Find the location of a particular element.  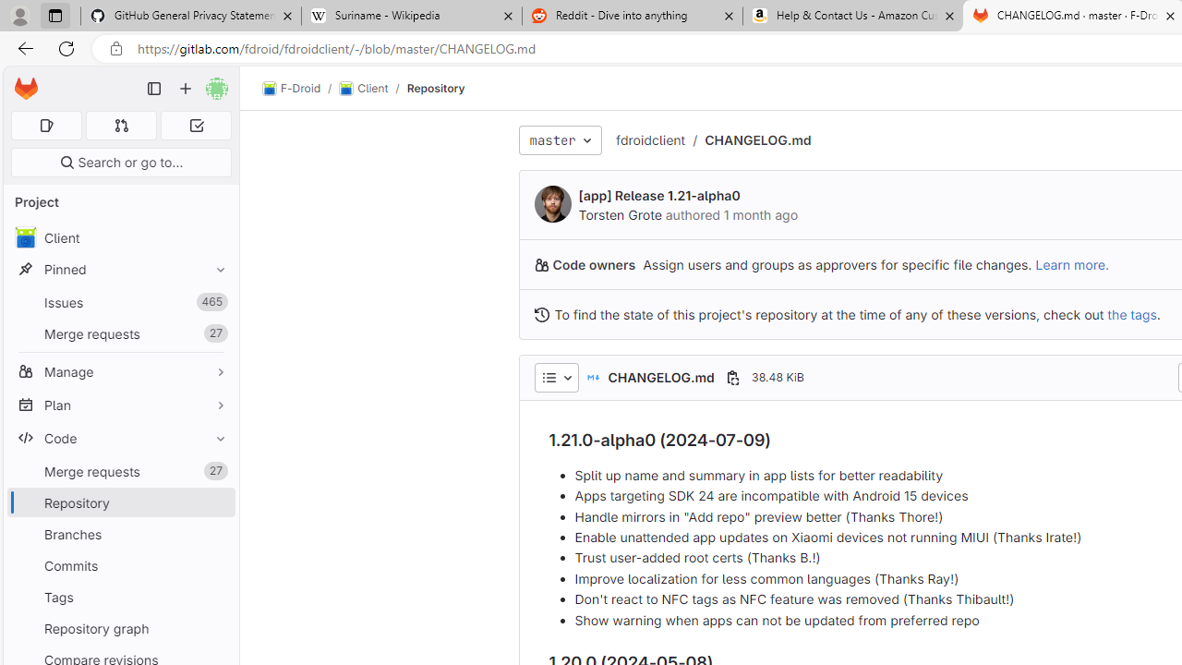

Plan is located at coordinates (120, 405).